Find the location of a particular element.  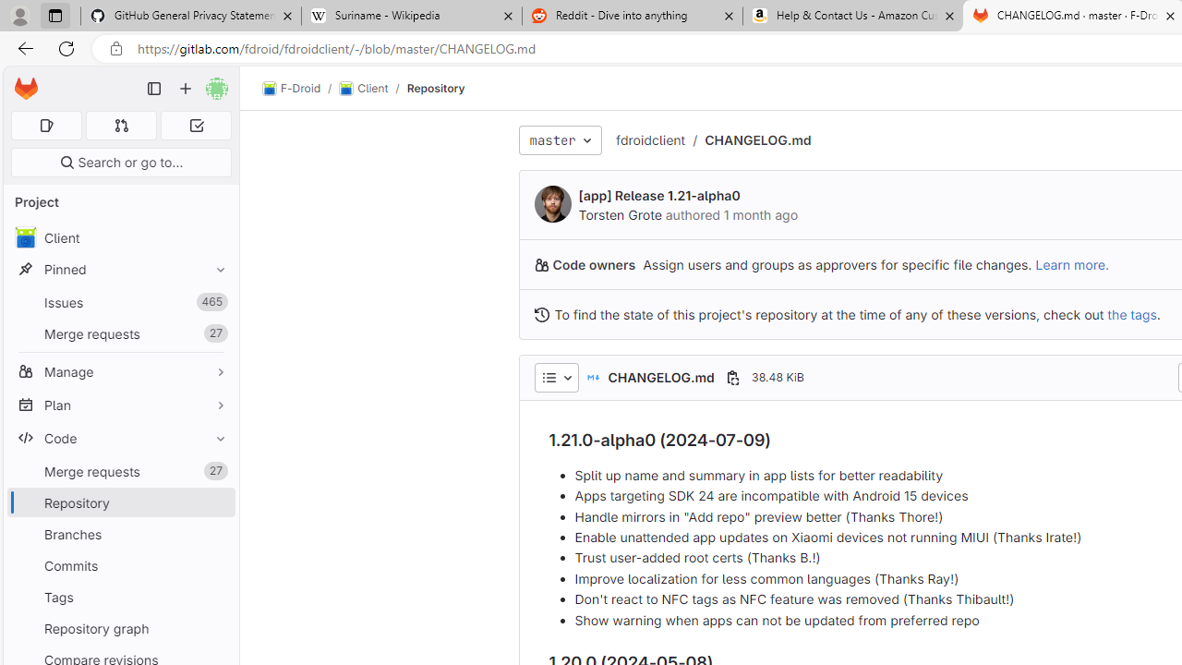

Plan is located at coordinates (120, 405).